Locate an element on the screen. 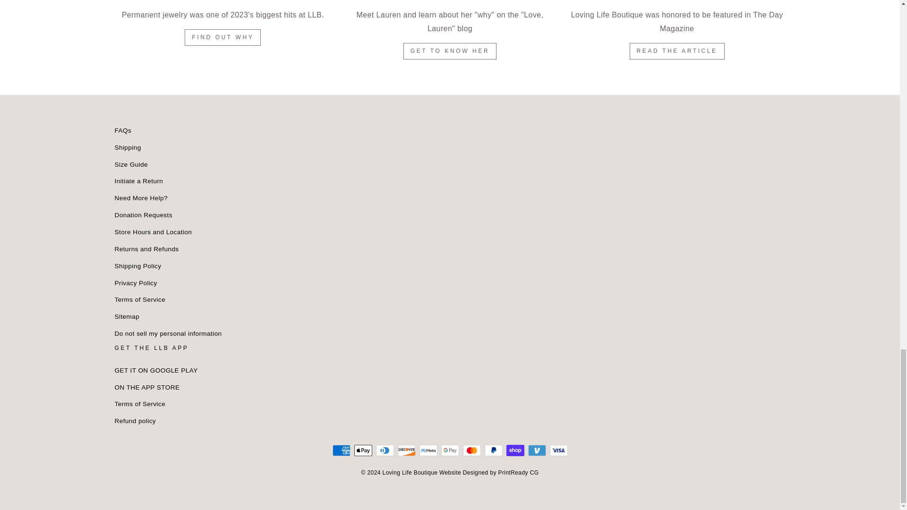 This screenshot has width=907, height=510. Diners Club is located at coordinates (385, 450).